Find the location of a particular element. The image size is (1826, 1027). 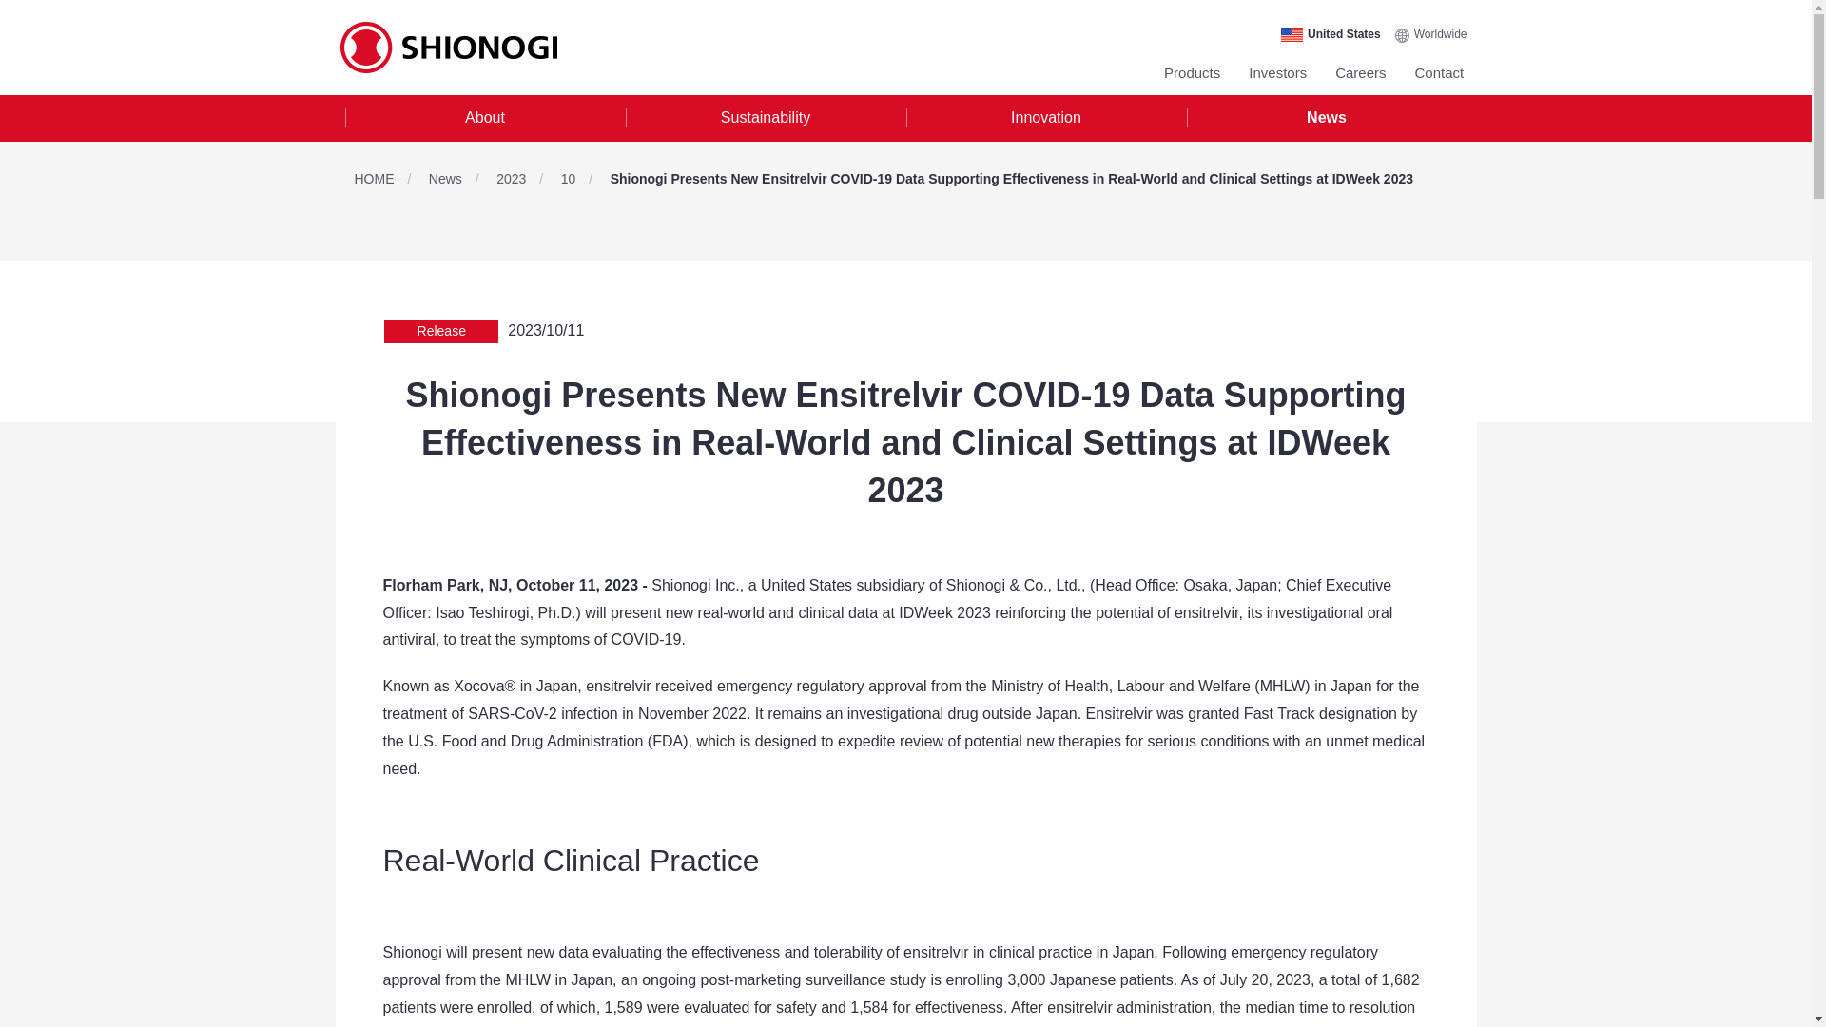

HOME is located at coordinates (388, 179).